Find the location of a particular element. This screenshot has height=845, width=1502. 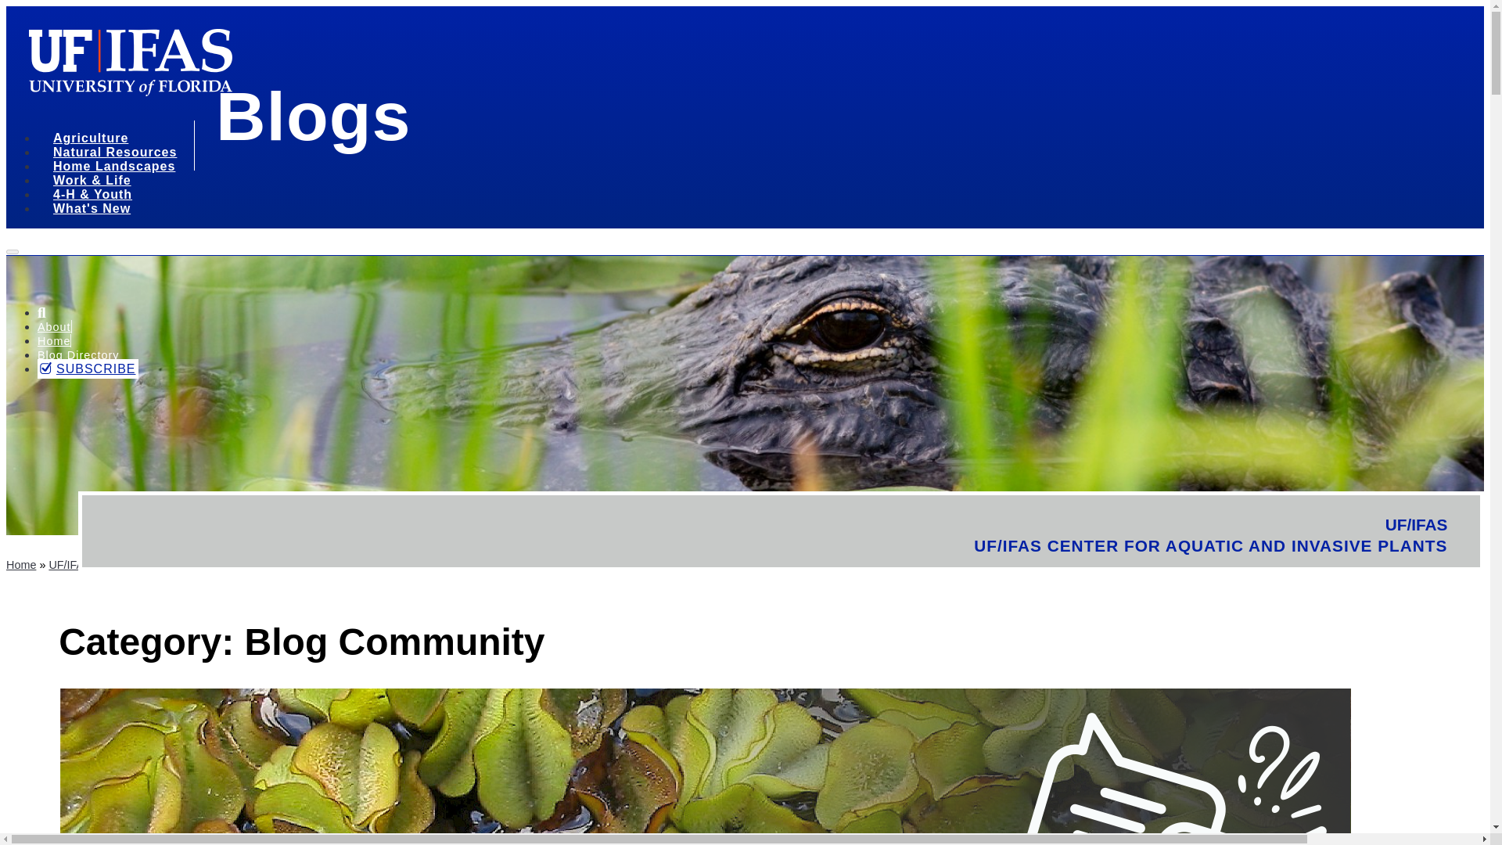

About is located at coordinates (54, 327).